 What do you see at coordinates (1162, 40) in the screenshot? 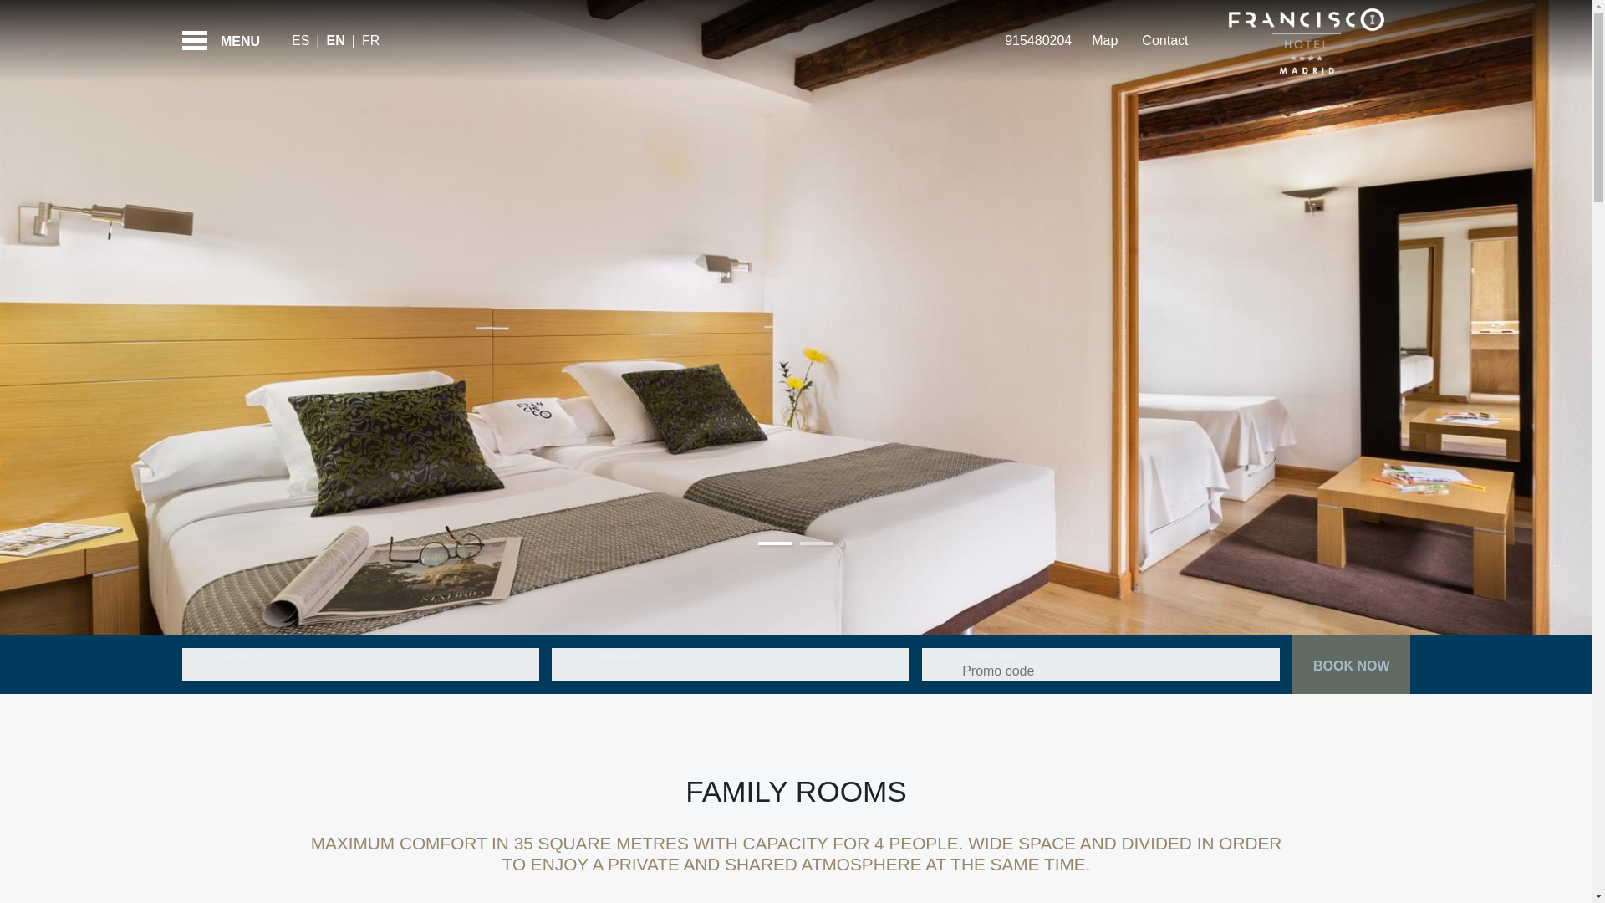
I see `Contact us` at bounding box center [1162, 40].